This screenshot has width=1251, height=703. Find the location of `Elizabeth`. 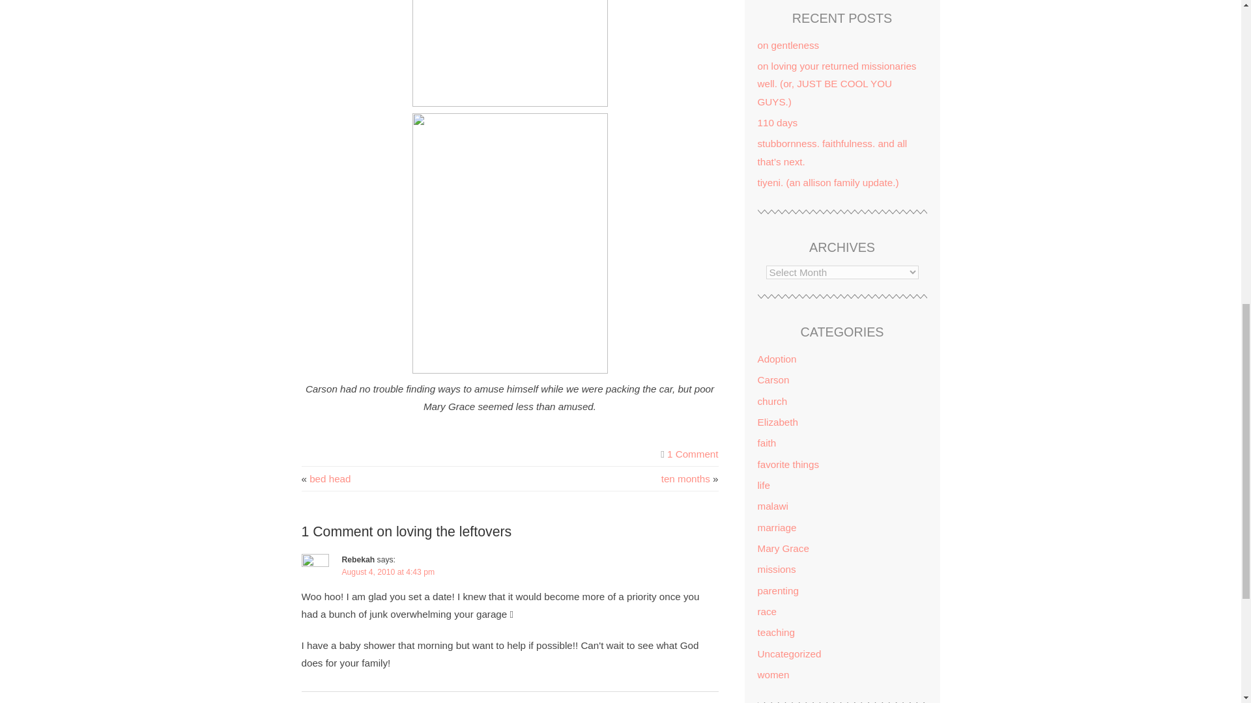

Elizabeth is located at coordinates (777, 422).